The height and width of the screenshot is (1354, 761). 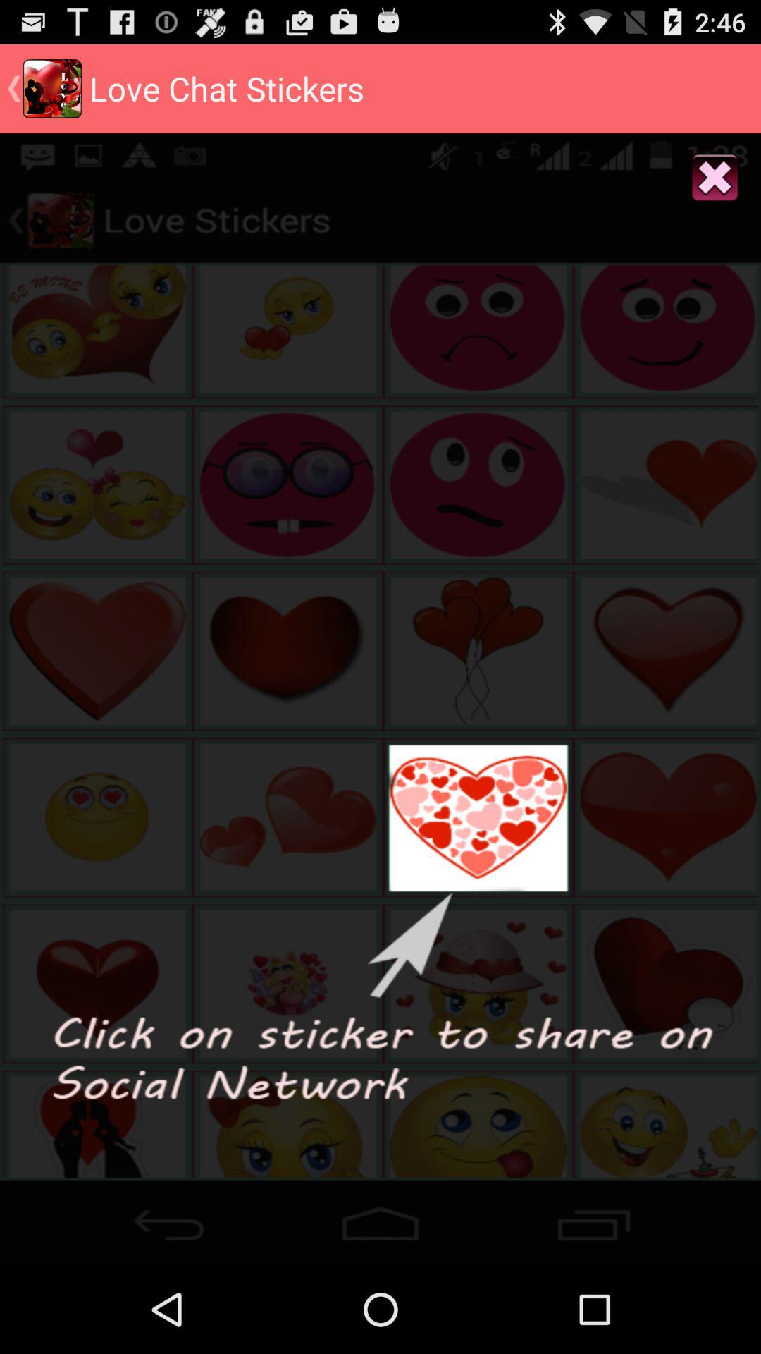 What do you see at coordinates (714, 179) in the screenshot?
I see `close` at bounding box center [714, 179].